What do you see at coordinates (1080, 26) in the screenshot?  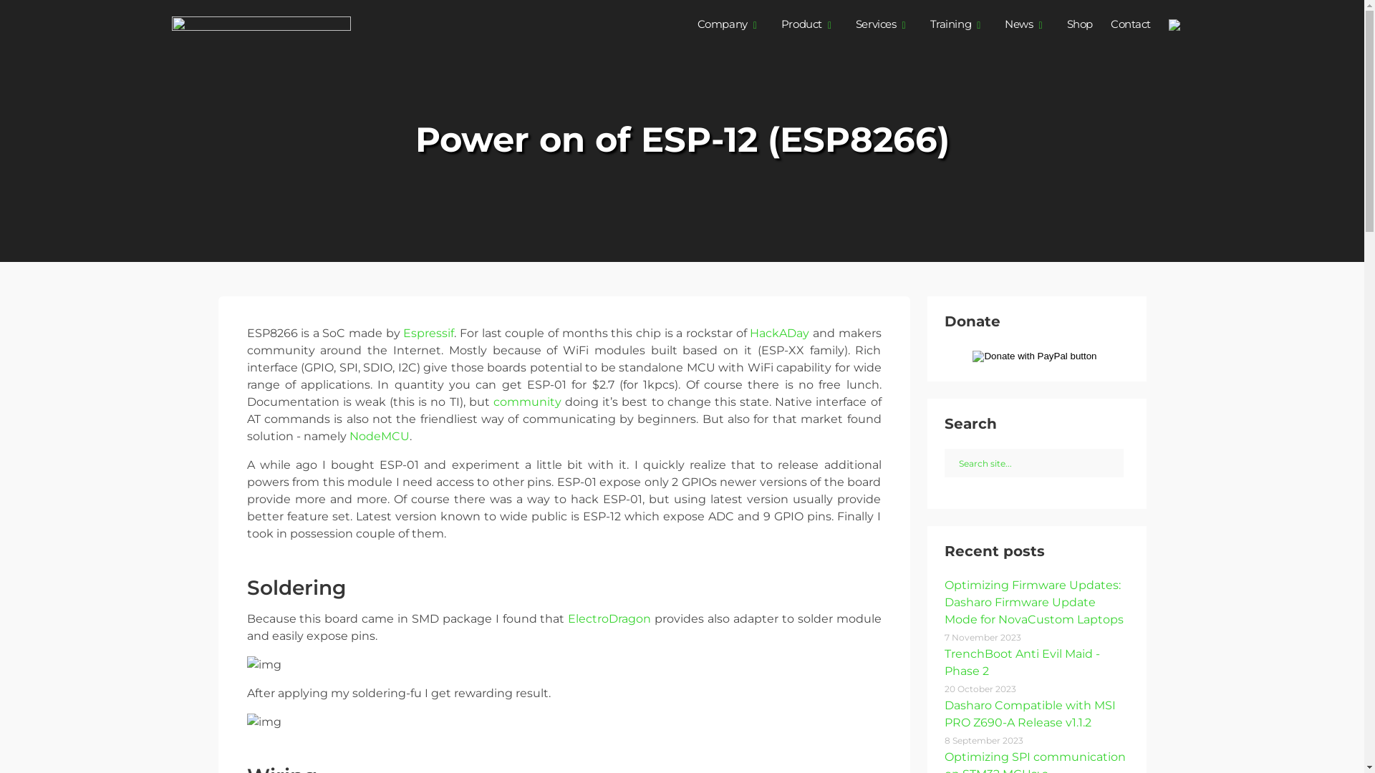 I see `Shop` at bounding box center [1080, 26].